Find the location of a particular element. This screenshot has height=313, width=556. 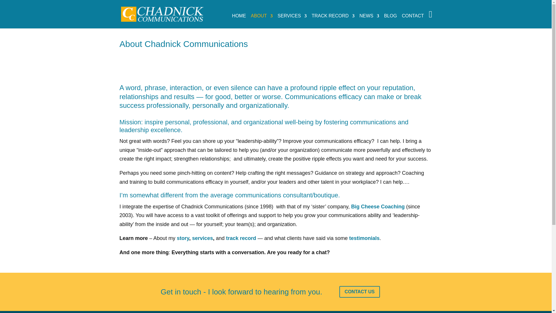

story is located at coordinates (183, 238).